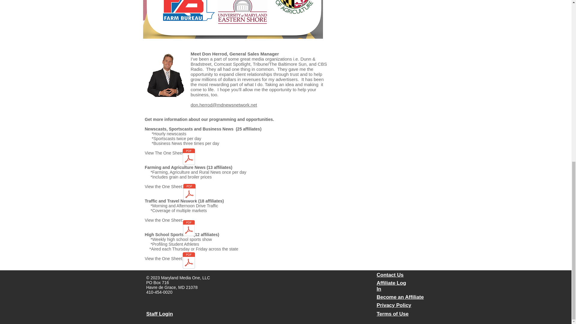  Describe the element at coordinates (391, 286) in the screenshot. I see `Affiliate Log In` at that location.